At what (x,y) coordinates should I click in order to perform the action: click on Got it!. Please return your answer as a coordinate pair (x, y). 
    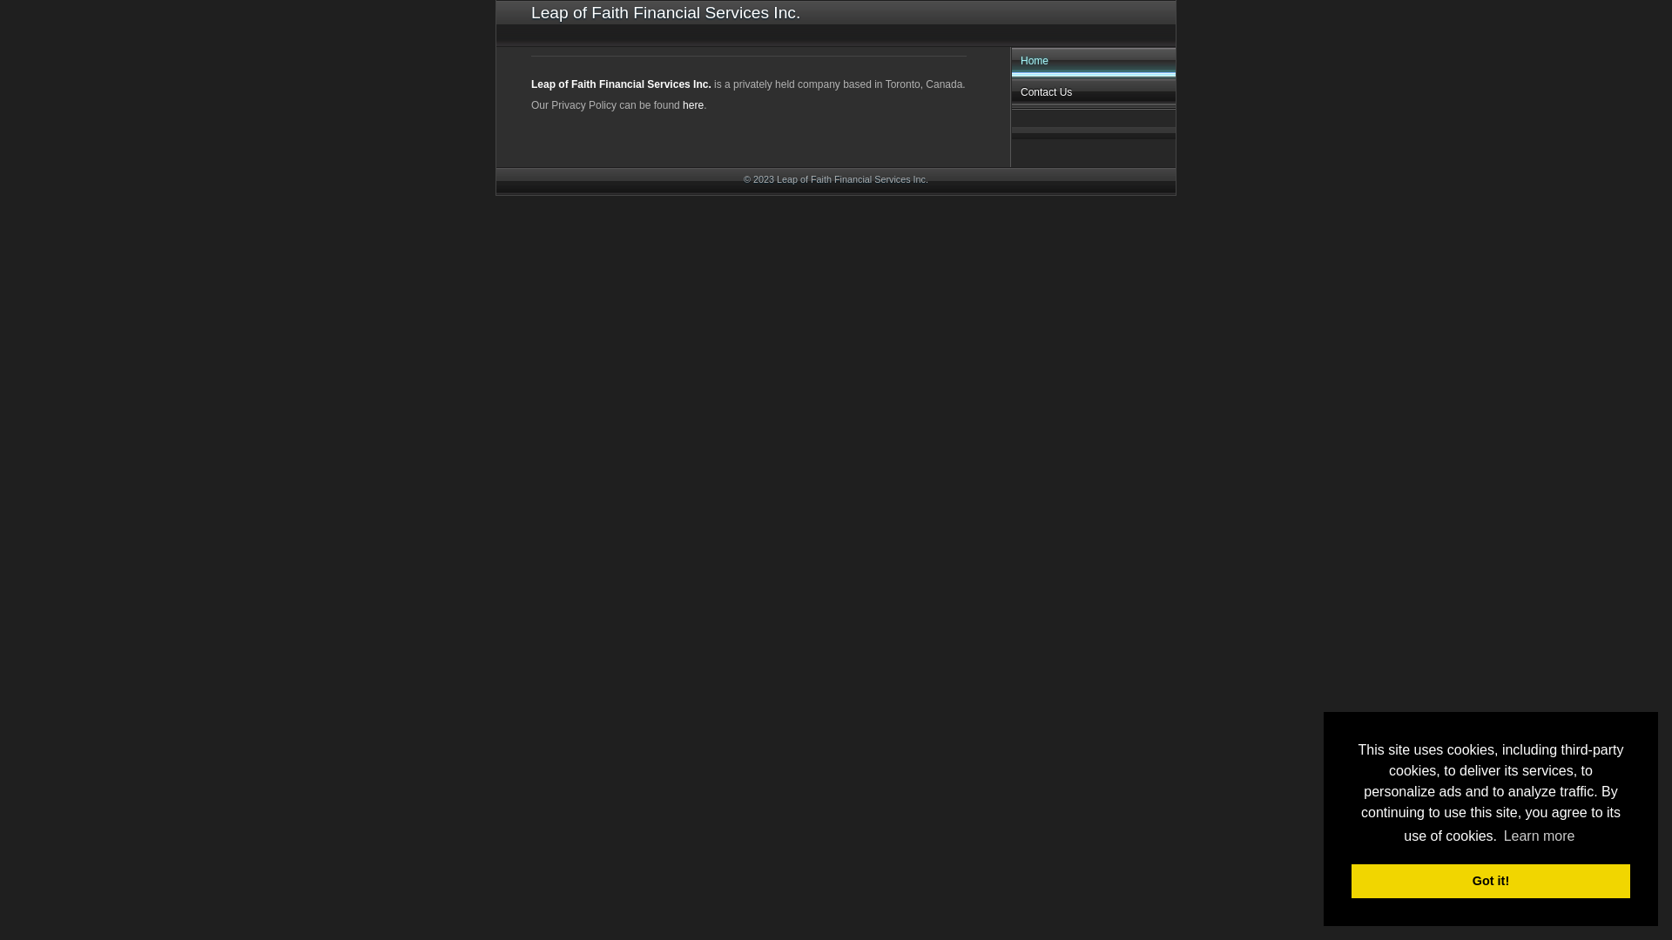
    Looking at the image, I should click on (1491, 881).